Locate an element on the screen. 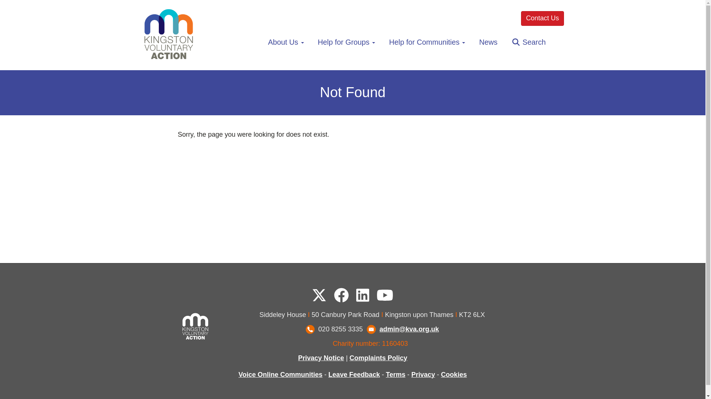  Help for Groups is located at coordinates (346, 42).